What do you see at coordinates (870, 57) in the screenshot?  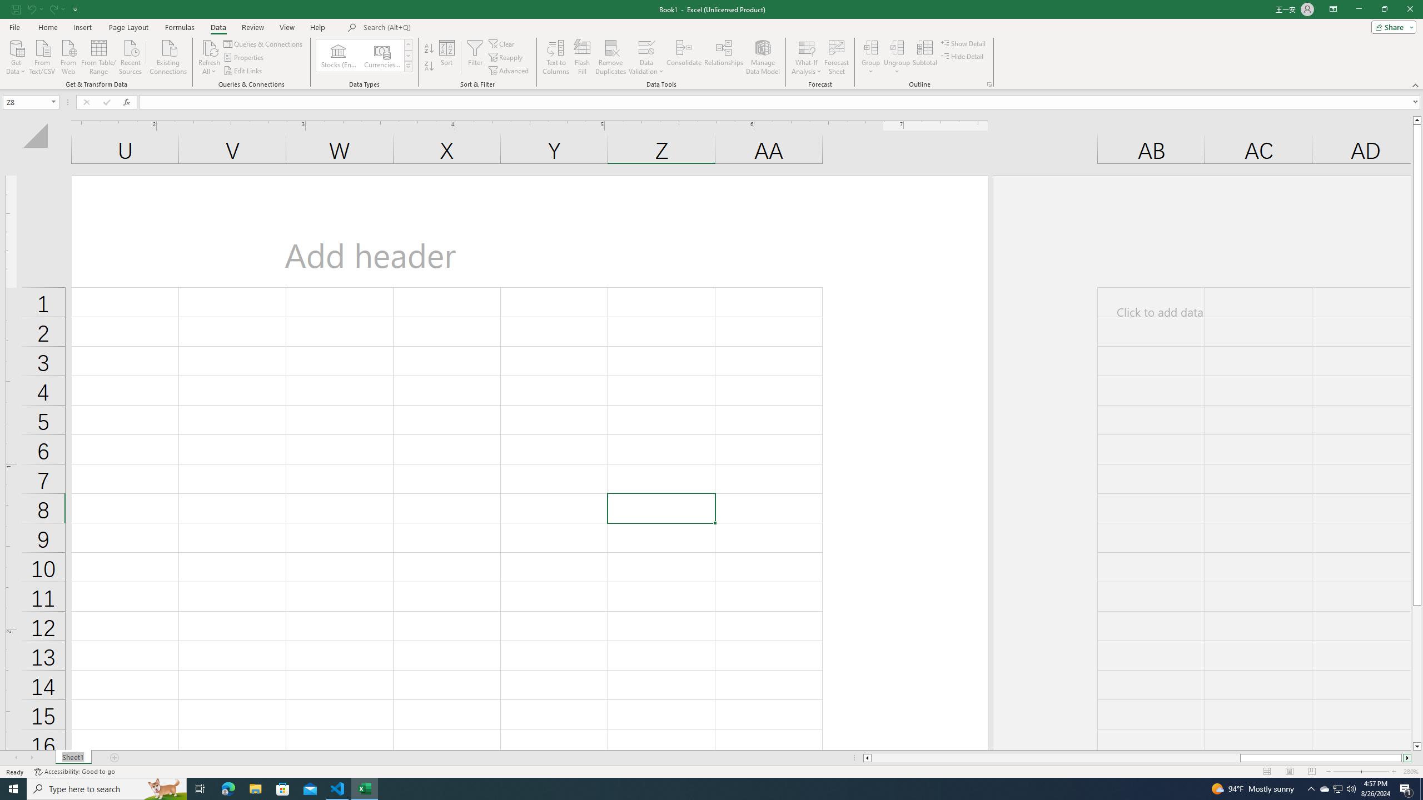 I see `Group...` at bounding box center [870, 57].